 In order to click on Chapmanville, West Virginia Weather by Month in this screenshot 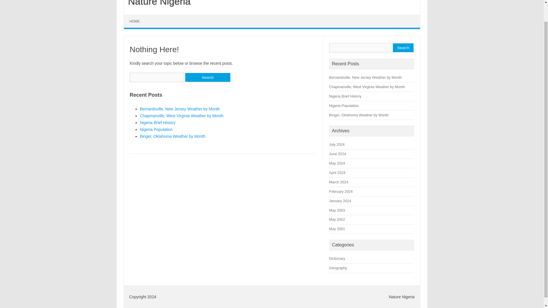, I will do `click(182, 116)`.